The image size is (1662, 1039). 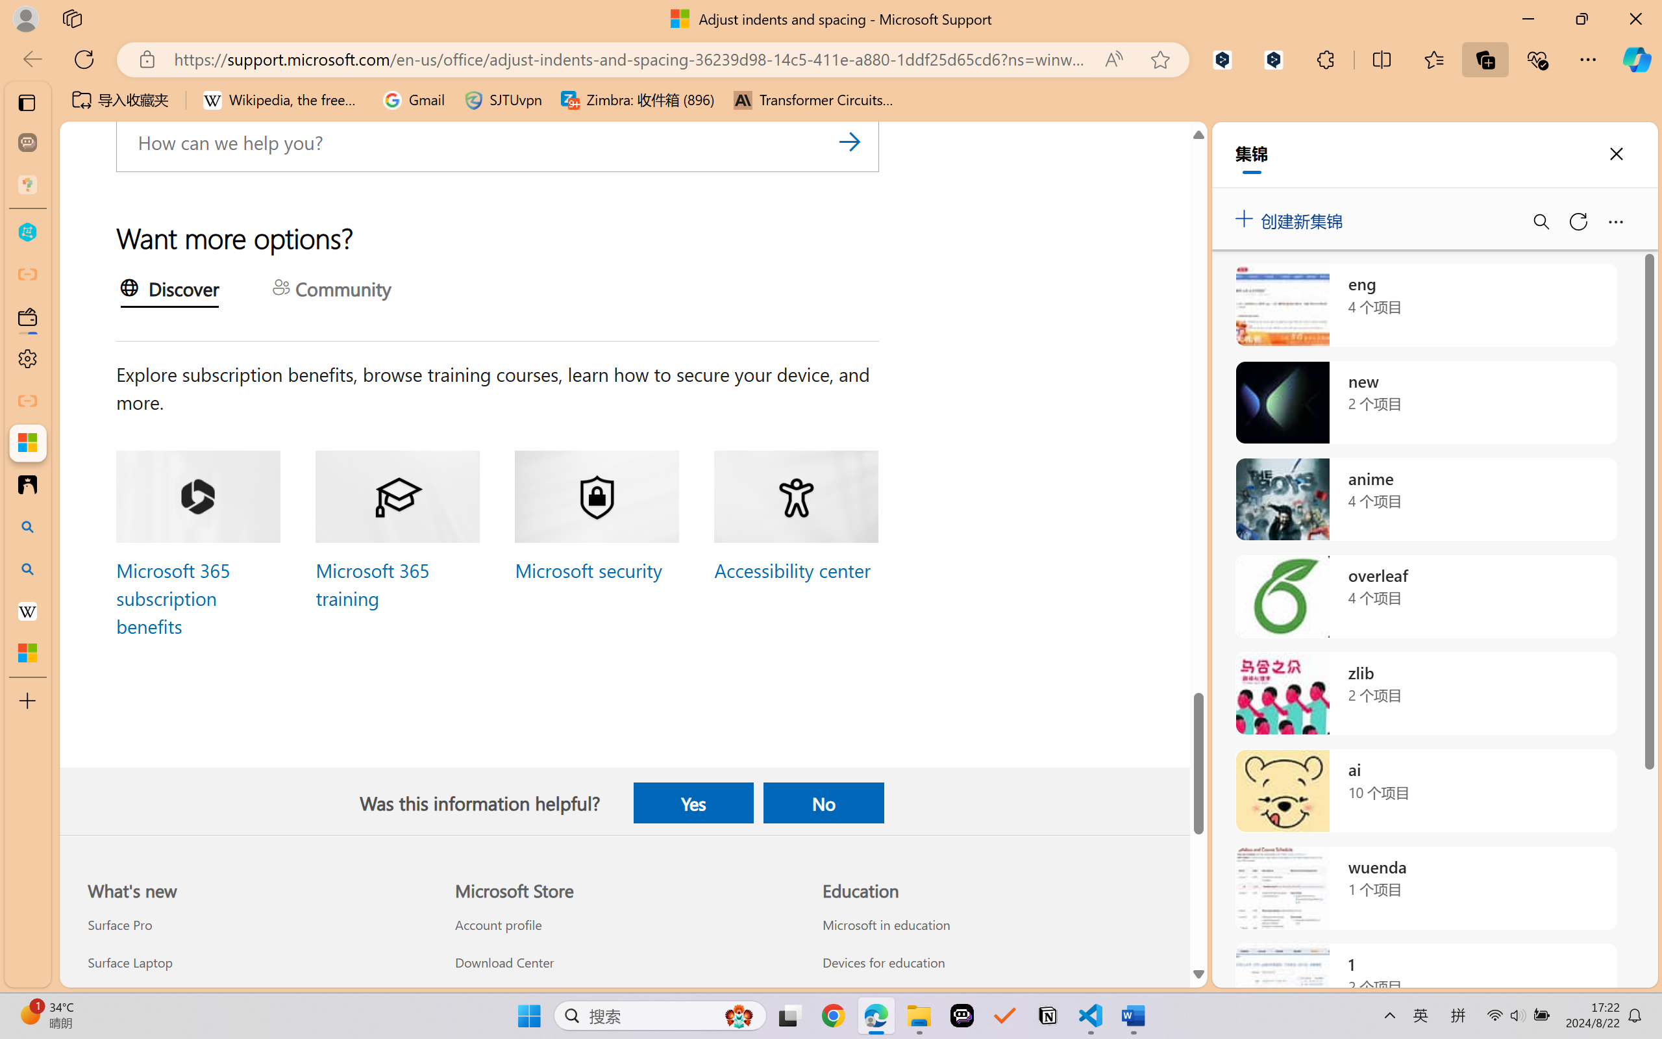 What do you see at coordinates (497, 142) in the screenshot?
I see `How can we help you?` at bounding box center [497, 142].